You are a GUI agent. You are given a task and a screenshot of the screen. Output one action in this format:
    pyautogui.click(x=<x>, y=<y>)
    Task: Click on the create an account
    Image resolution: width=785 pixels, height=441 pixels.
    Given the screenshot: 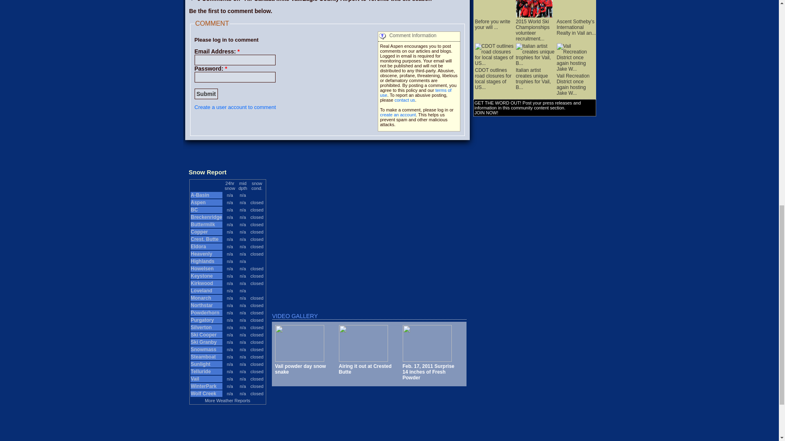 What is the action you would take?
    pyautogui.click(x=398, y=115)
    